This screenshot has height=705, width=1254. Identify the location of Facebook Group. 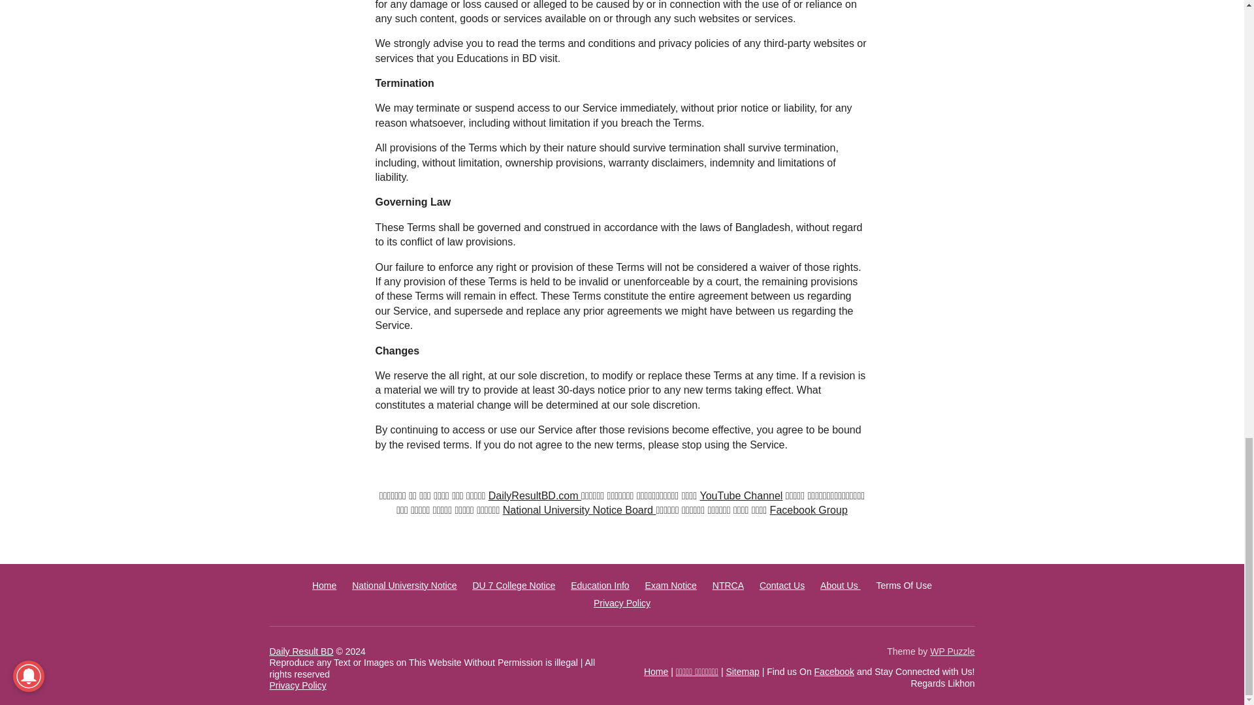
(809, 510).